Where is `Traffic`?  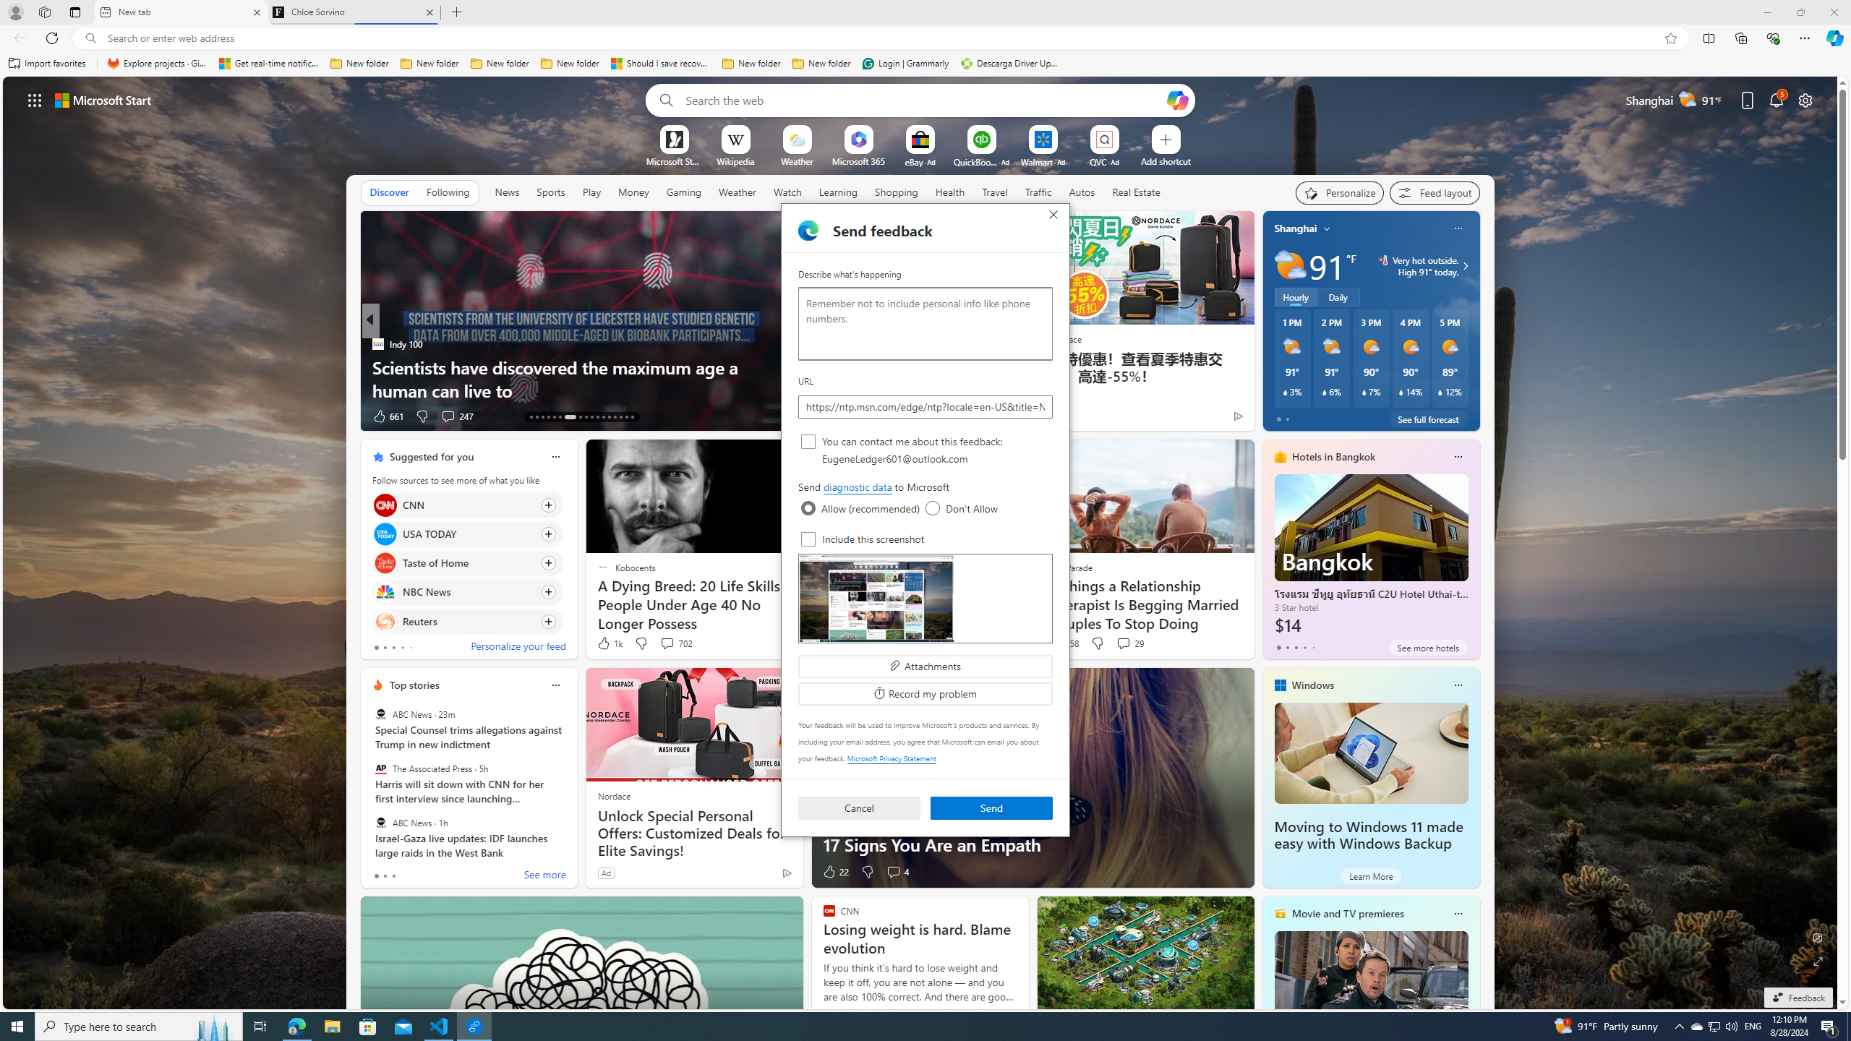 Traffic is located at coordinates (1038, 192).